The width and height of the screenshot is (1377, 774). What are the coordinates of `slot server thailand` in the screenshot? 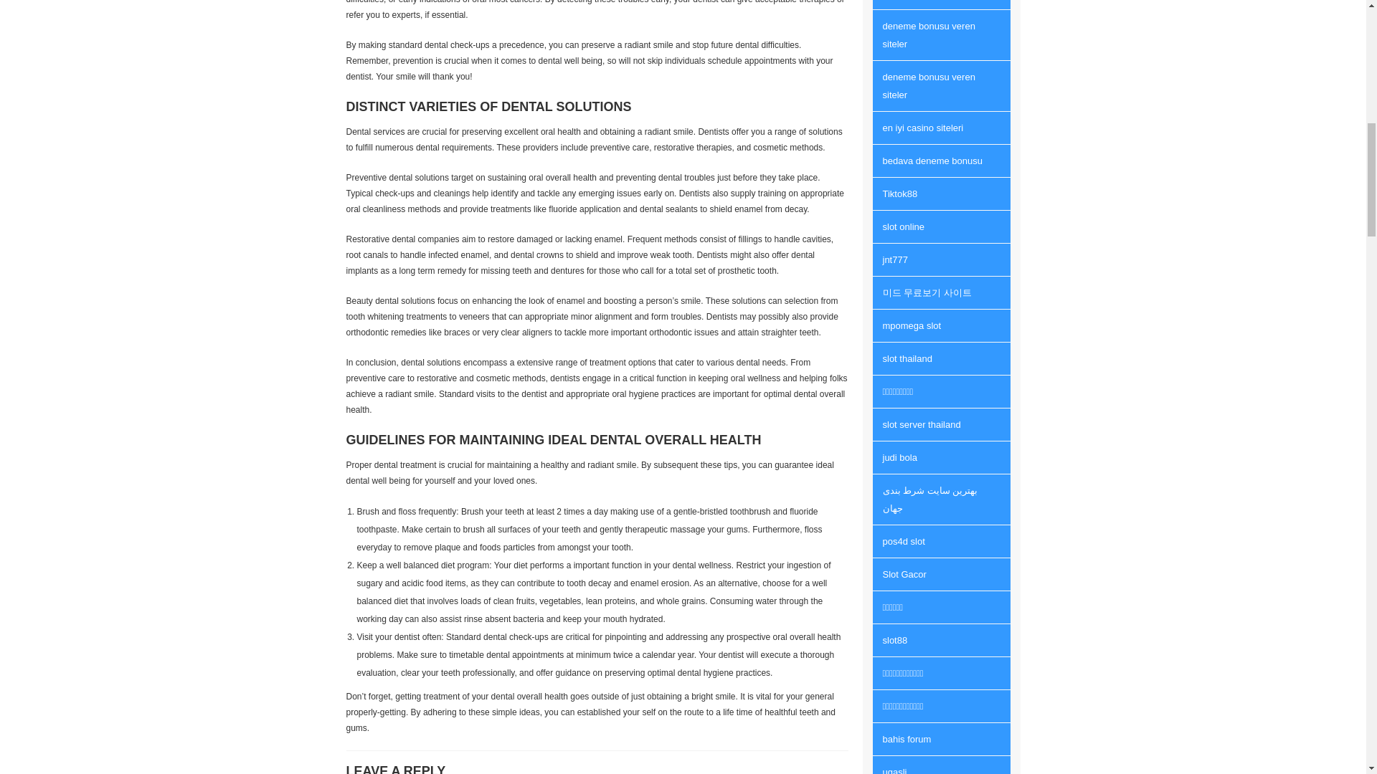 It's located at (940, 424).